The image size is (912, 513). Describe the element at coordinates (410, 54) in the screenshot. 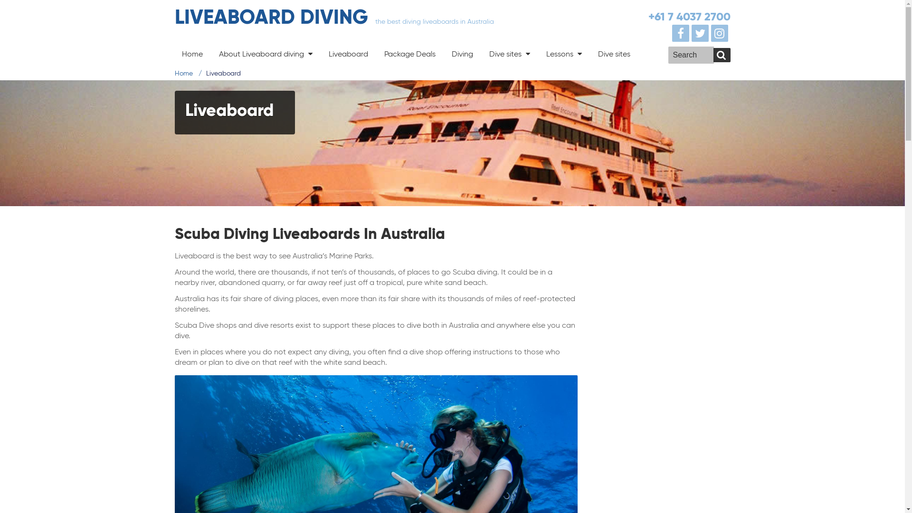

I see `Package Deals` at that location.